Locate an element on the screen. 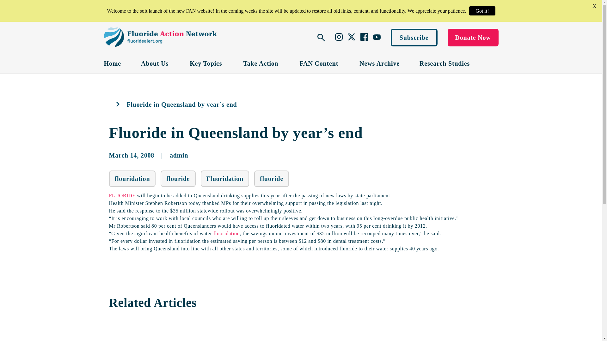  About Us is located at coordinates (155, 63).